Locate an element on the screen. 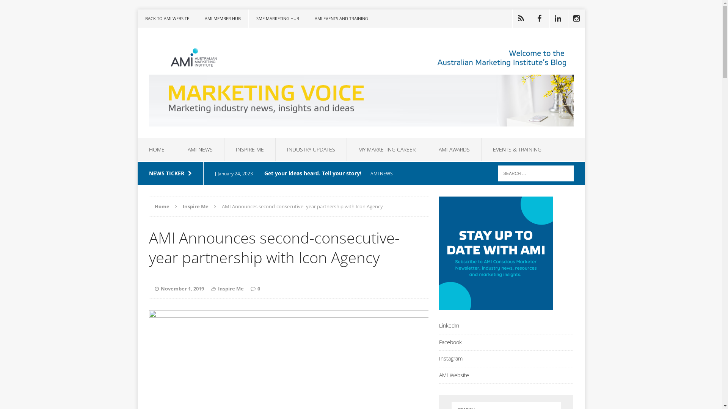  AMI EVENTS AND TRAINING is located at coordinates (341, 19).